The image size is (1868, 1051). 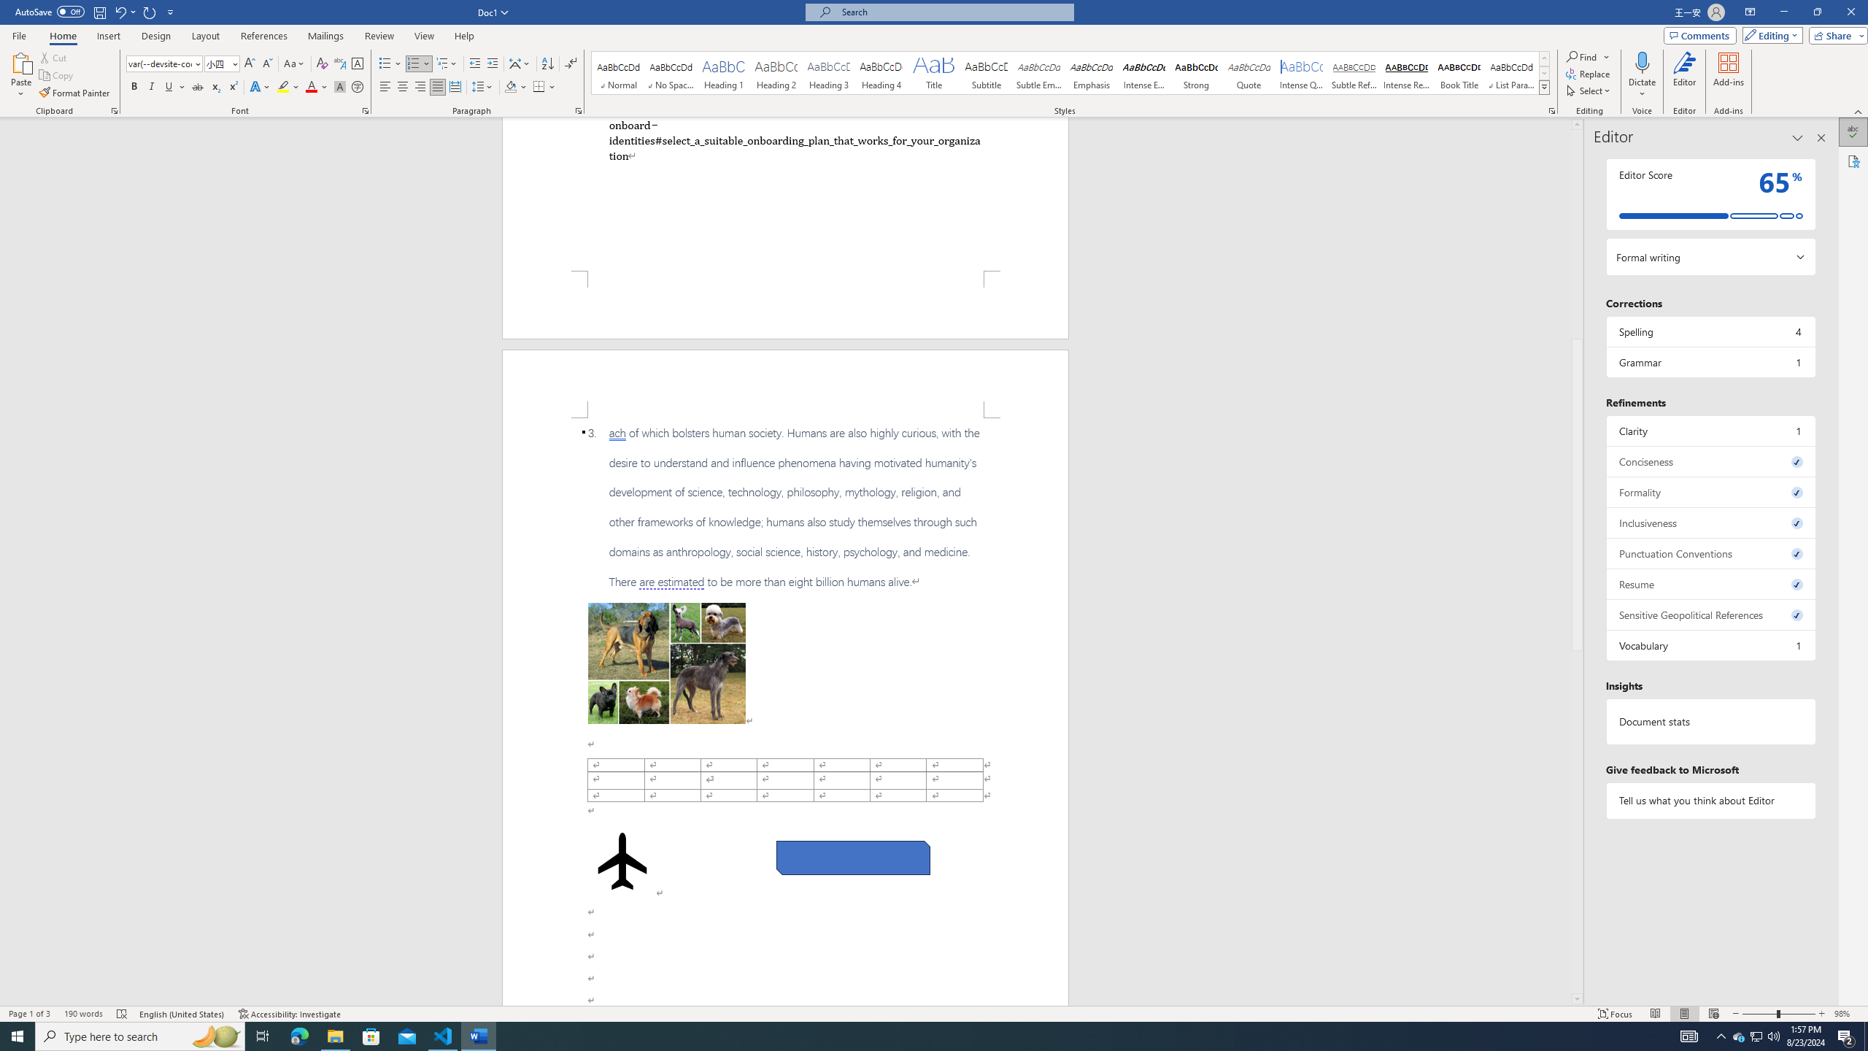 What do you see at coordinates (317, 88) in the screenshot?
I see `Font Color` at bounding box center [317, 88].